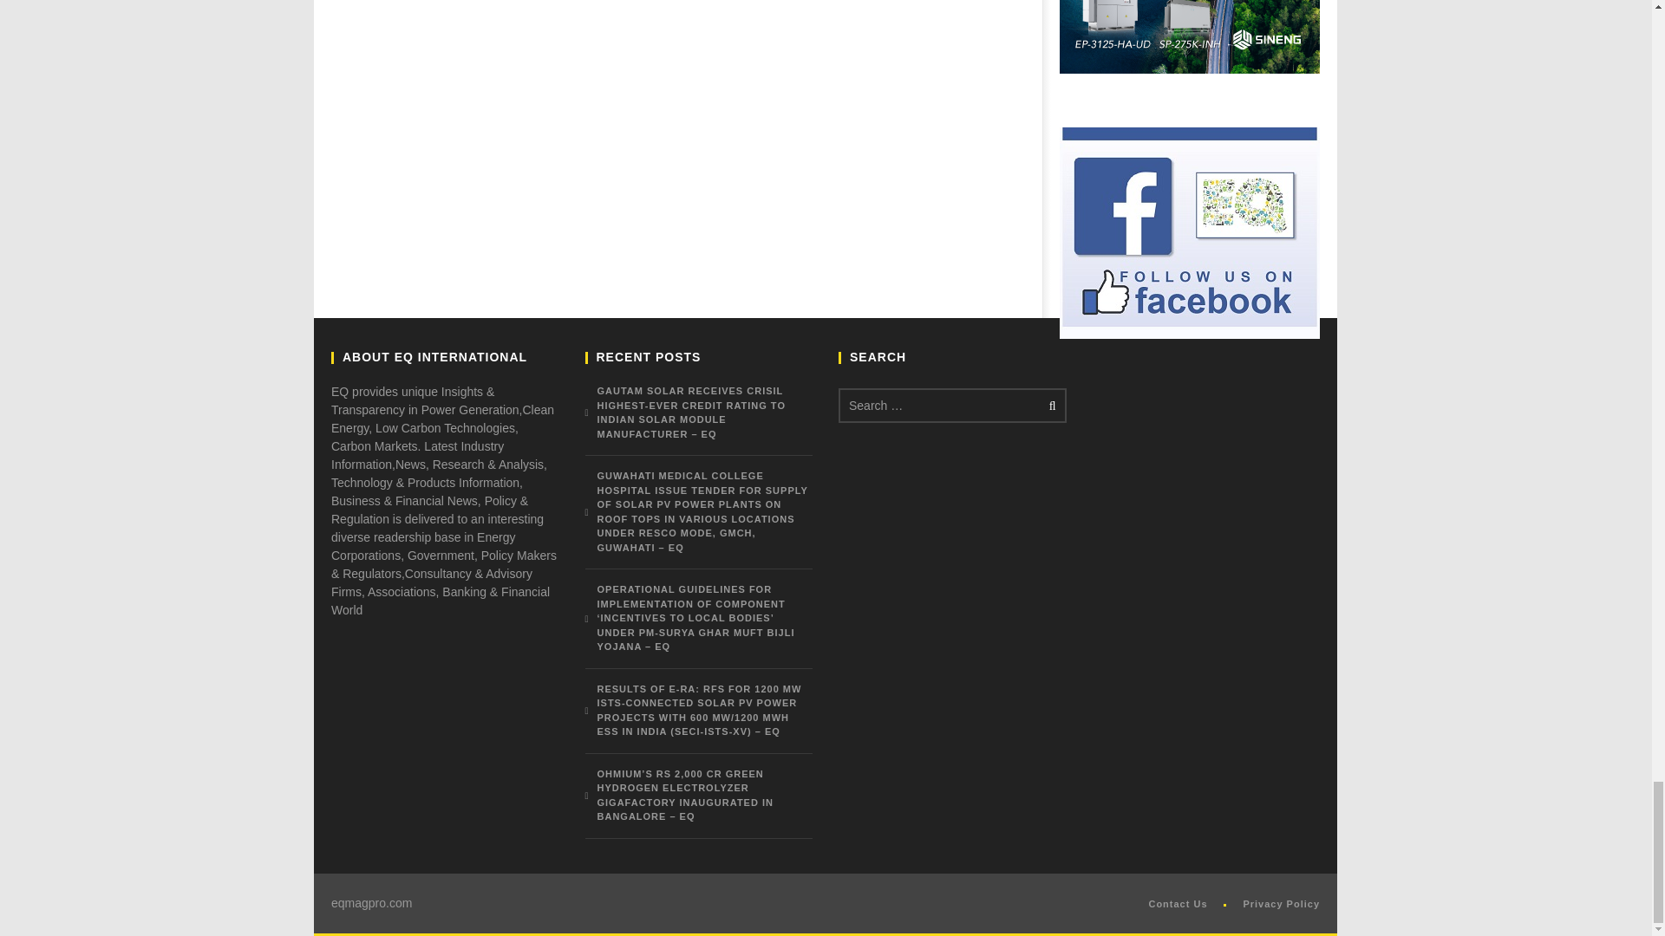 The image size is (1665, 936). Describe the element at coordinates (1049, 406) in the screenshot. I see `Search` at that location.